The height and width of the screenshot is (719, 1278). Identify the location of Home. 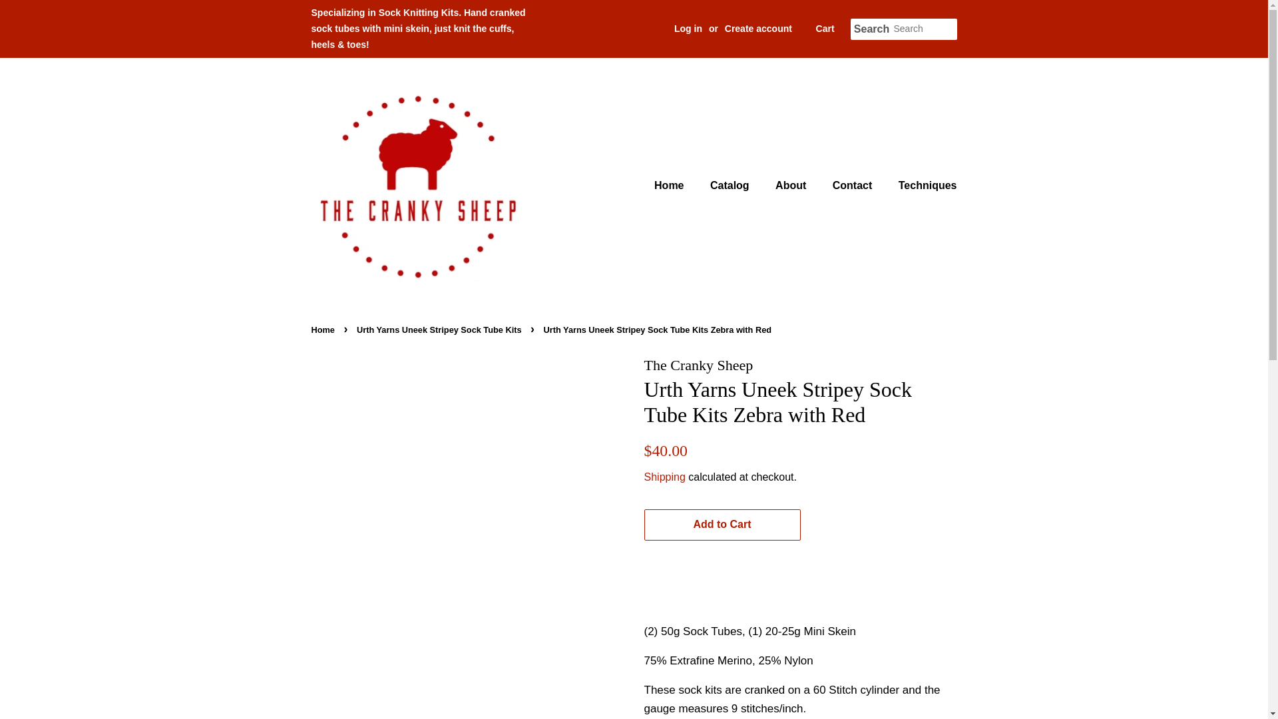
(325, 330).